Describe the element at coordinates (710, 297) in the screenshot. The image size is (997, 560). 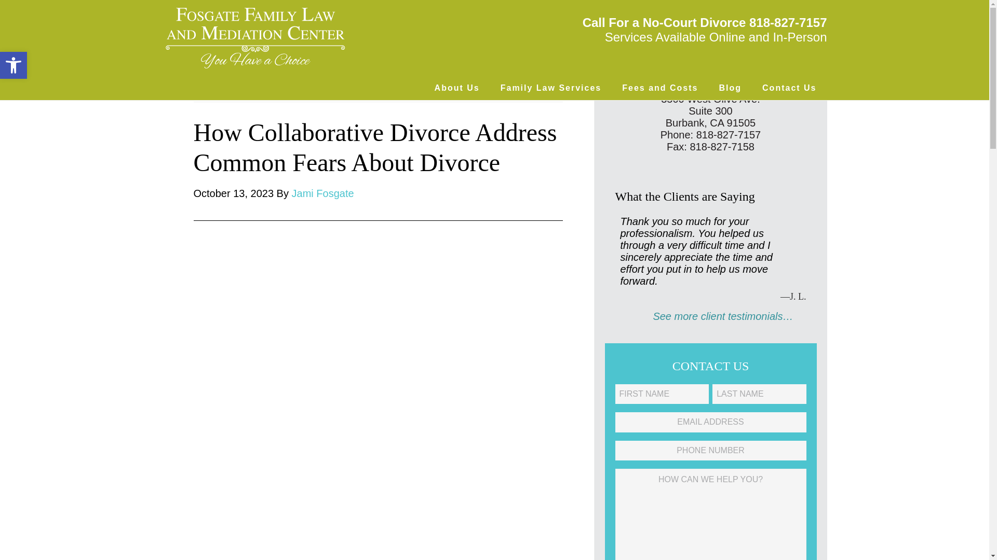
I see `J. L.` at that location.